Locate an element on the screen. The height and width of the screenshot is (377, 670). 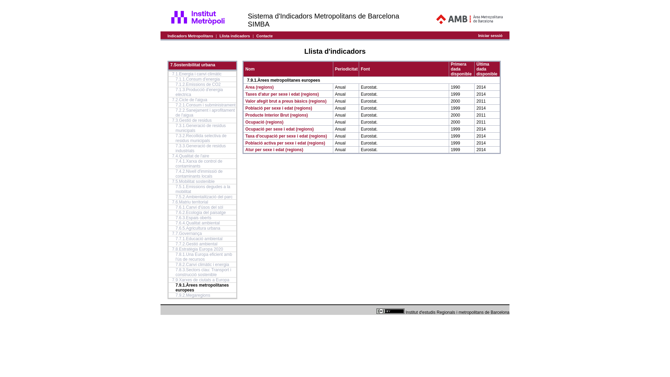
7.9.2.Megaregions is located at coordinates (193, 295).